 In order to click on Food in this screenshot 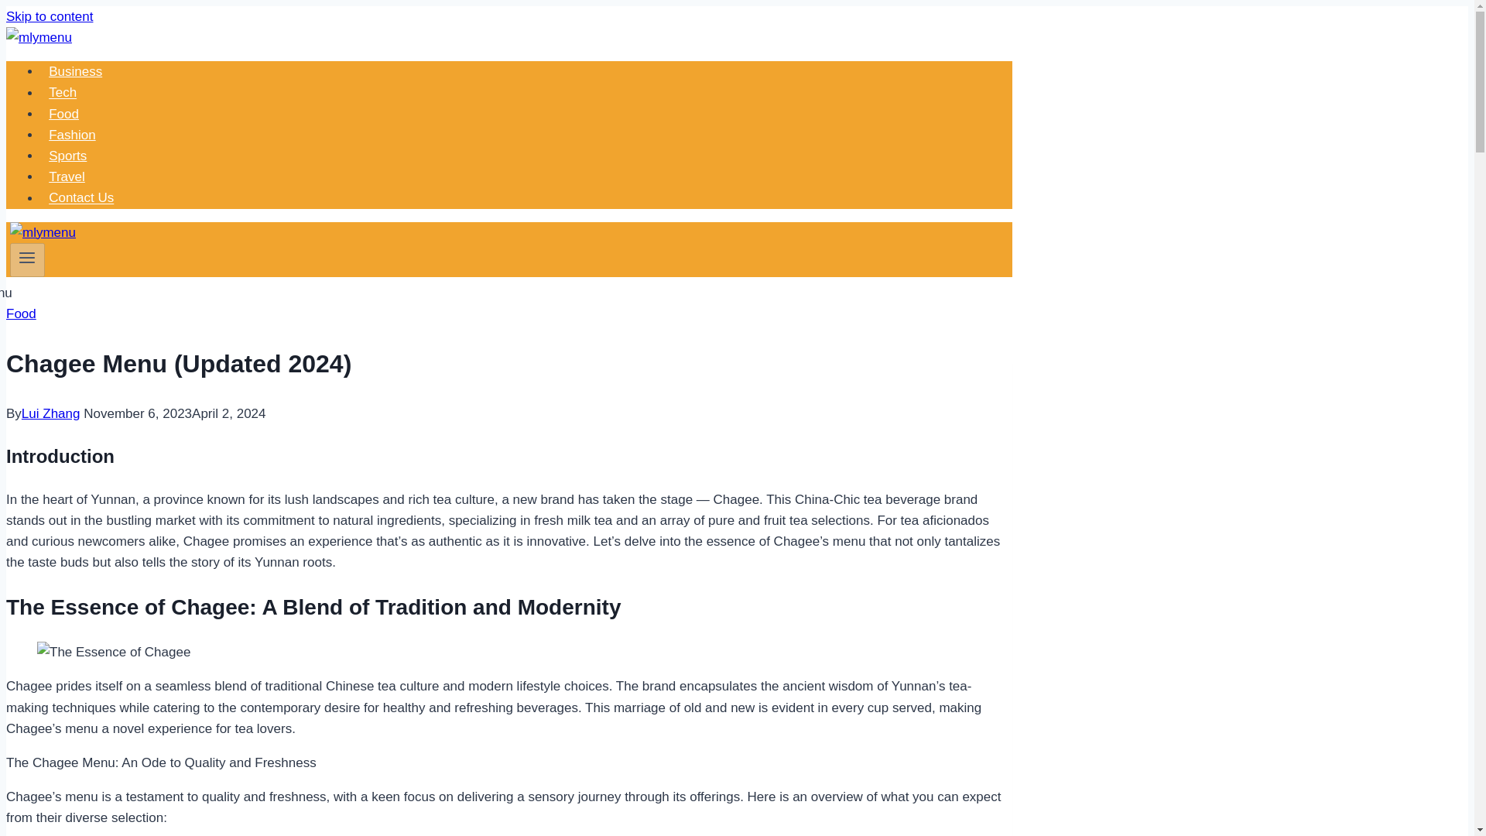, I will do `click(20, 313)`.